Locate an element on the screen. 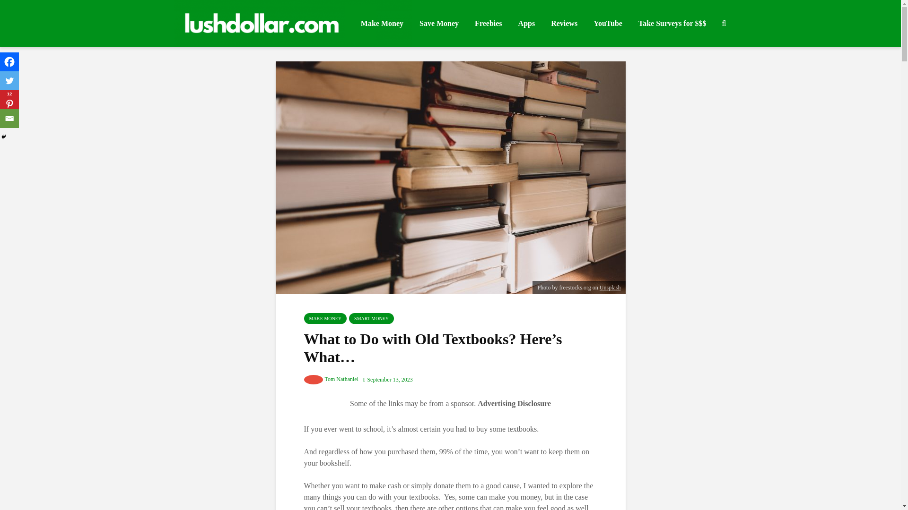  Twitter is located at coordinates (9, 81).